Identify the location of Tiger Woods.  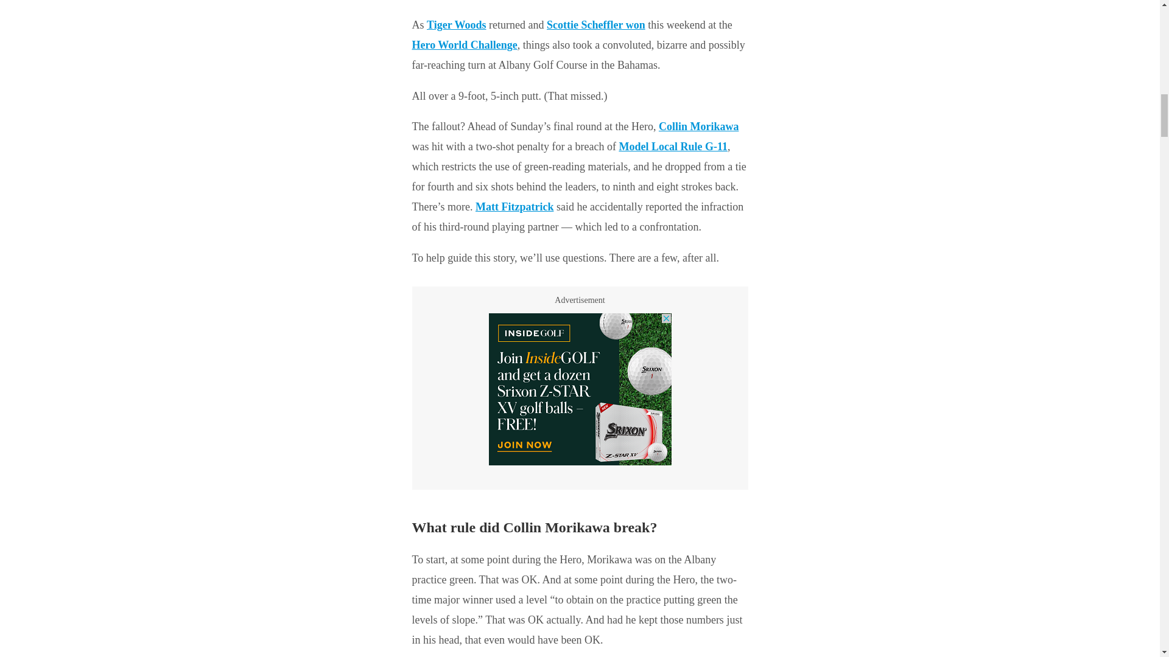
(456, 24).